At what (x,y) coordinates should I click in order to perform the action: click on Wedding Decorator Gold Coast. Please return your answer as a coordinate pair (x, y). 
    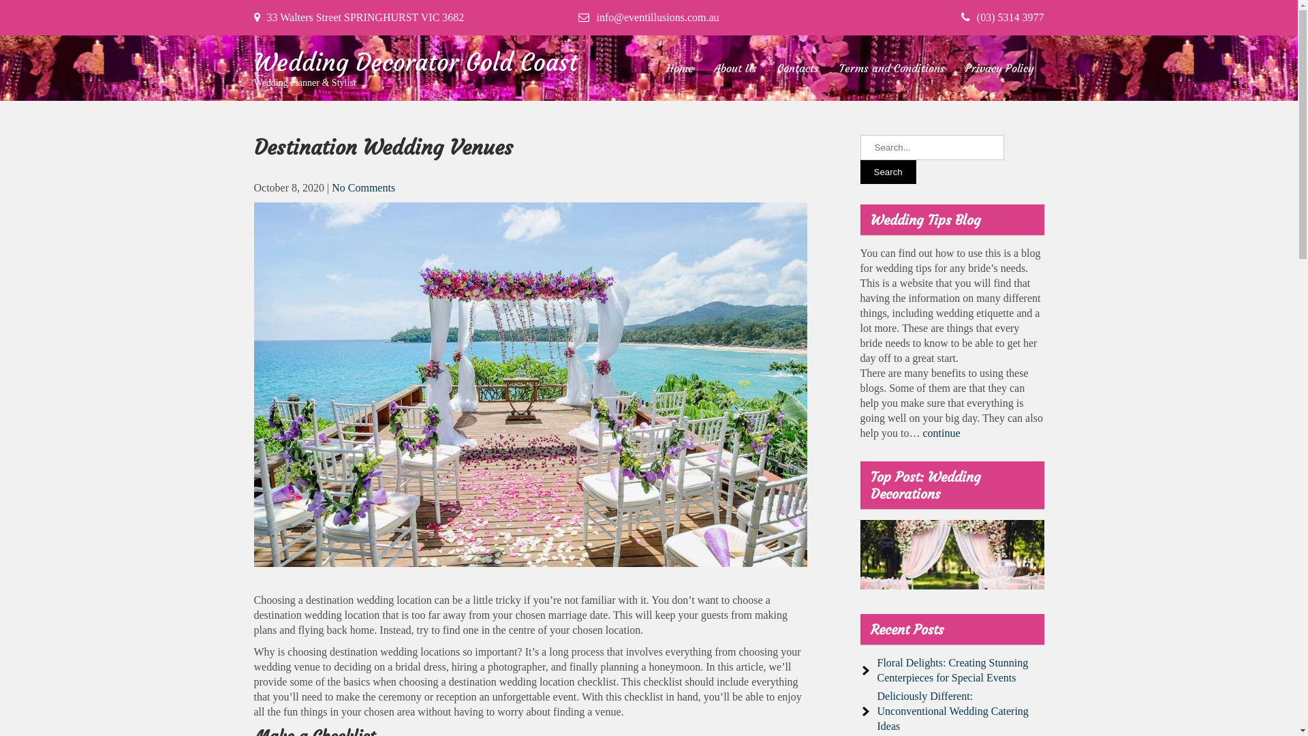
    Looking at the image, I should click on (416, 63).